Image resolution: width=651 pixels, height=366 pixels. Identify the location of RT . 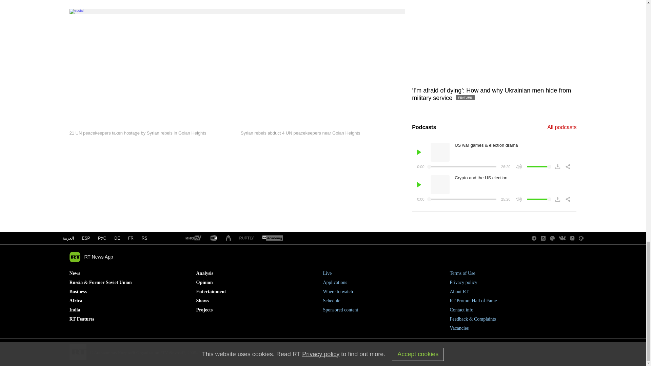
(214, 238).